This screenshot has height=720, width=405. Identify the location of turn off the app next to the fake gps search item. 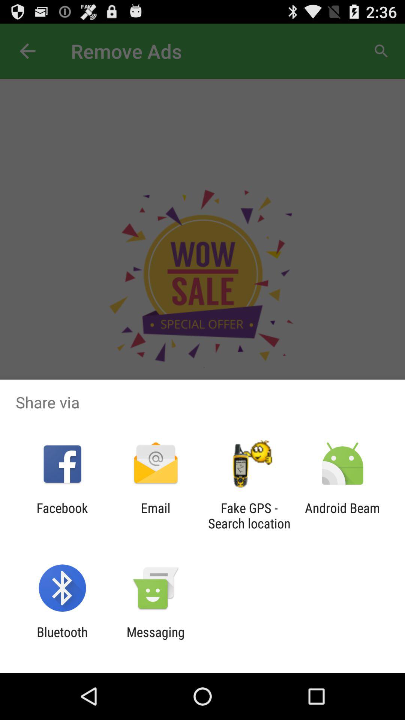
(155, 516).